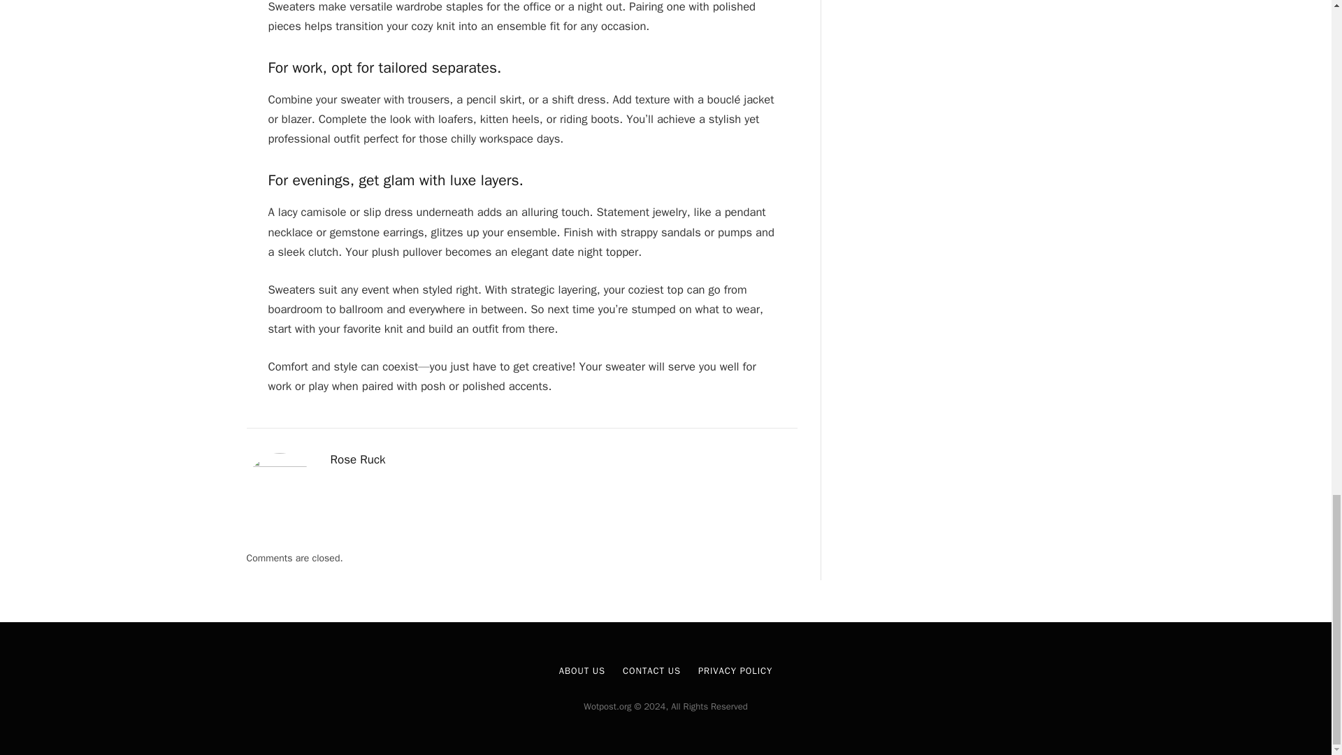 The height and width of the screenshot is (755, 1342). What do you see at coordinates (358, 460) in the screenshot?
I see `Posts by Rose Ruck` at bounding box center [358, 460].